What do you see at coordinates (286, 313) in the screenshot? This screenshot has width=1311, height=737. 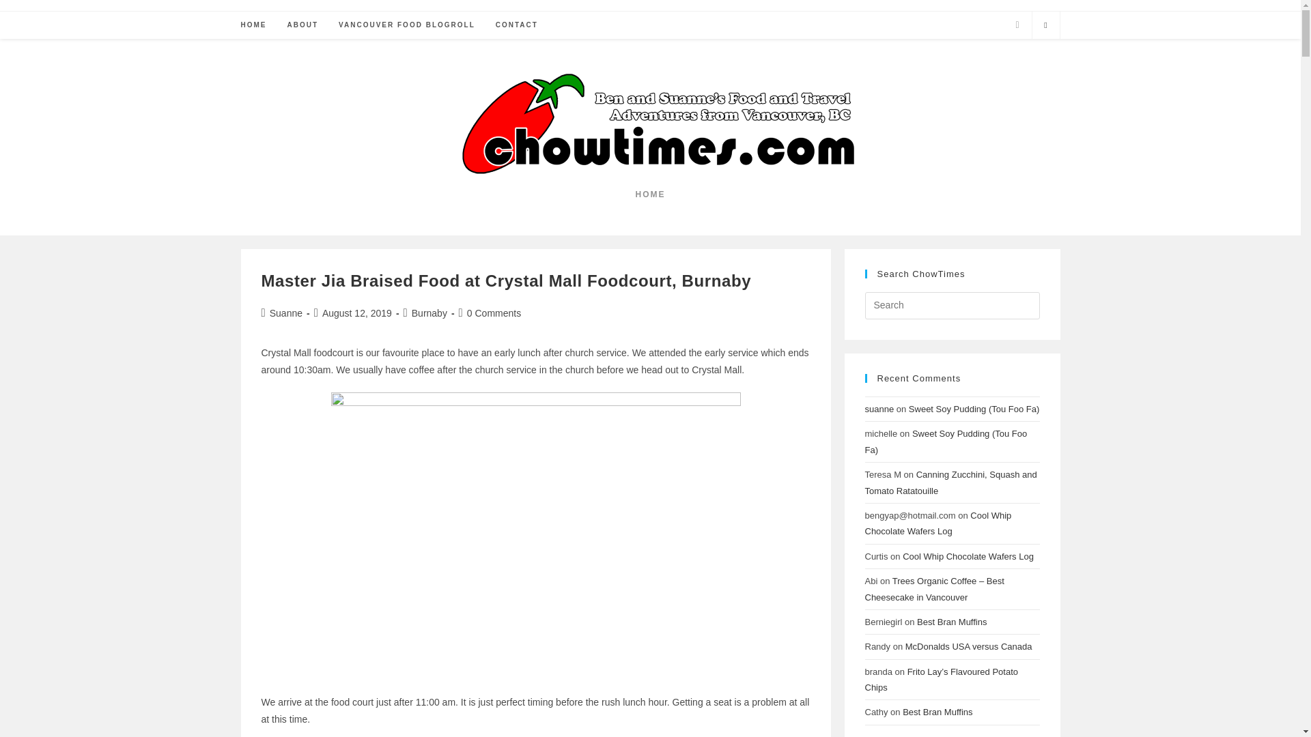 I see `Suanne` at bounding box center [286, 313].